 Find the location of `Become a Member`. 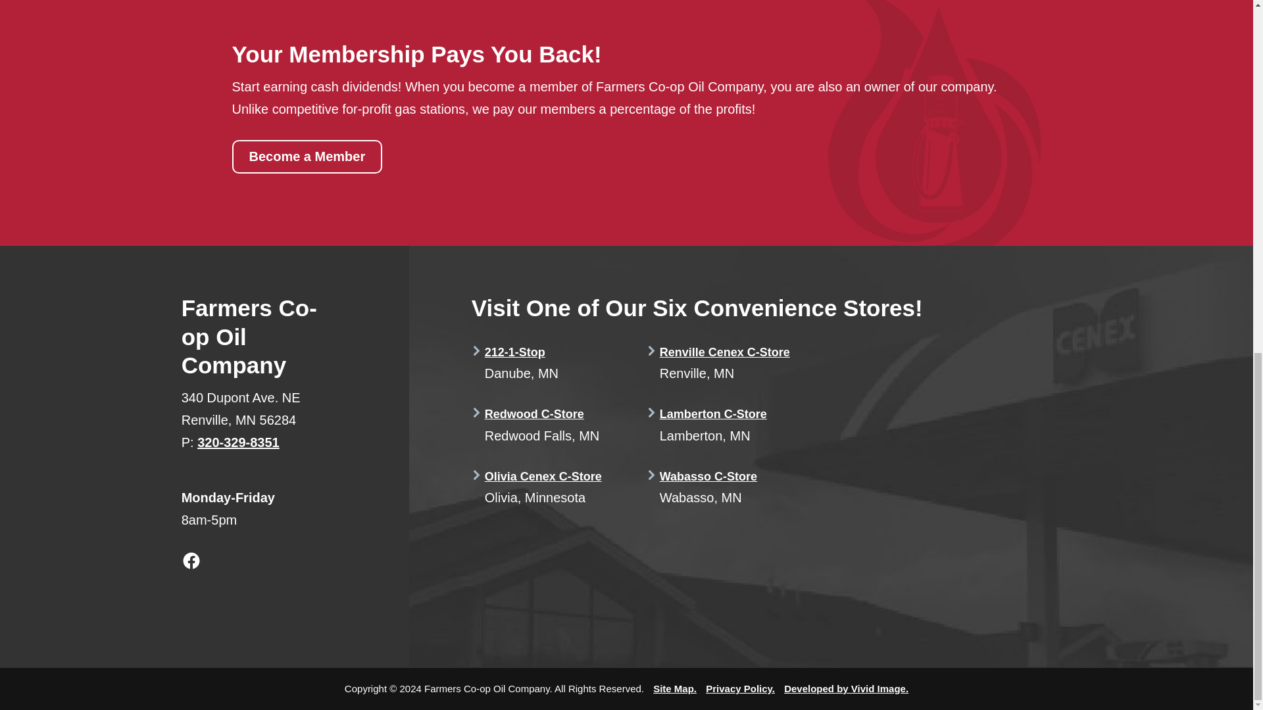

Become a Member is located at coordinates (307, 156).